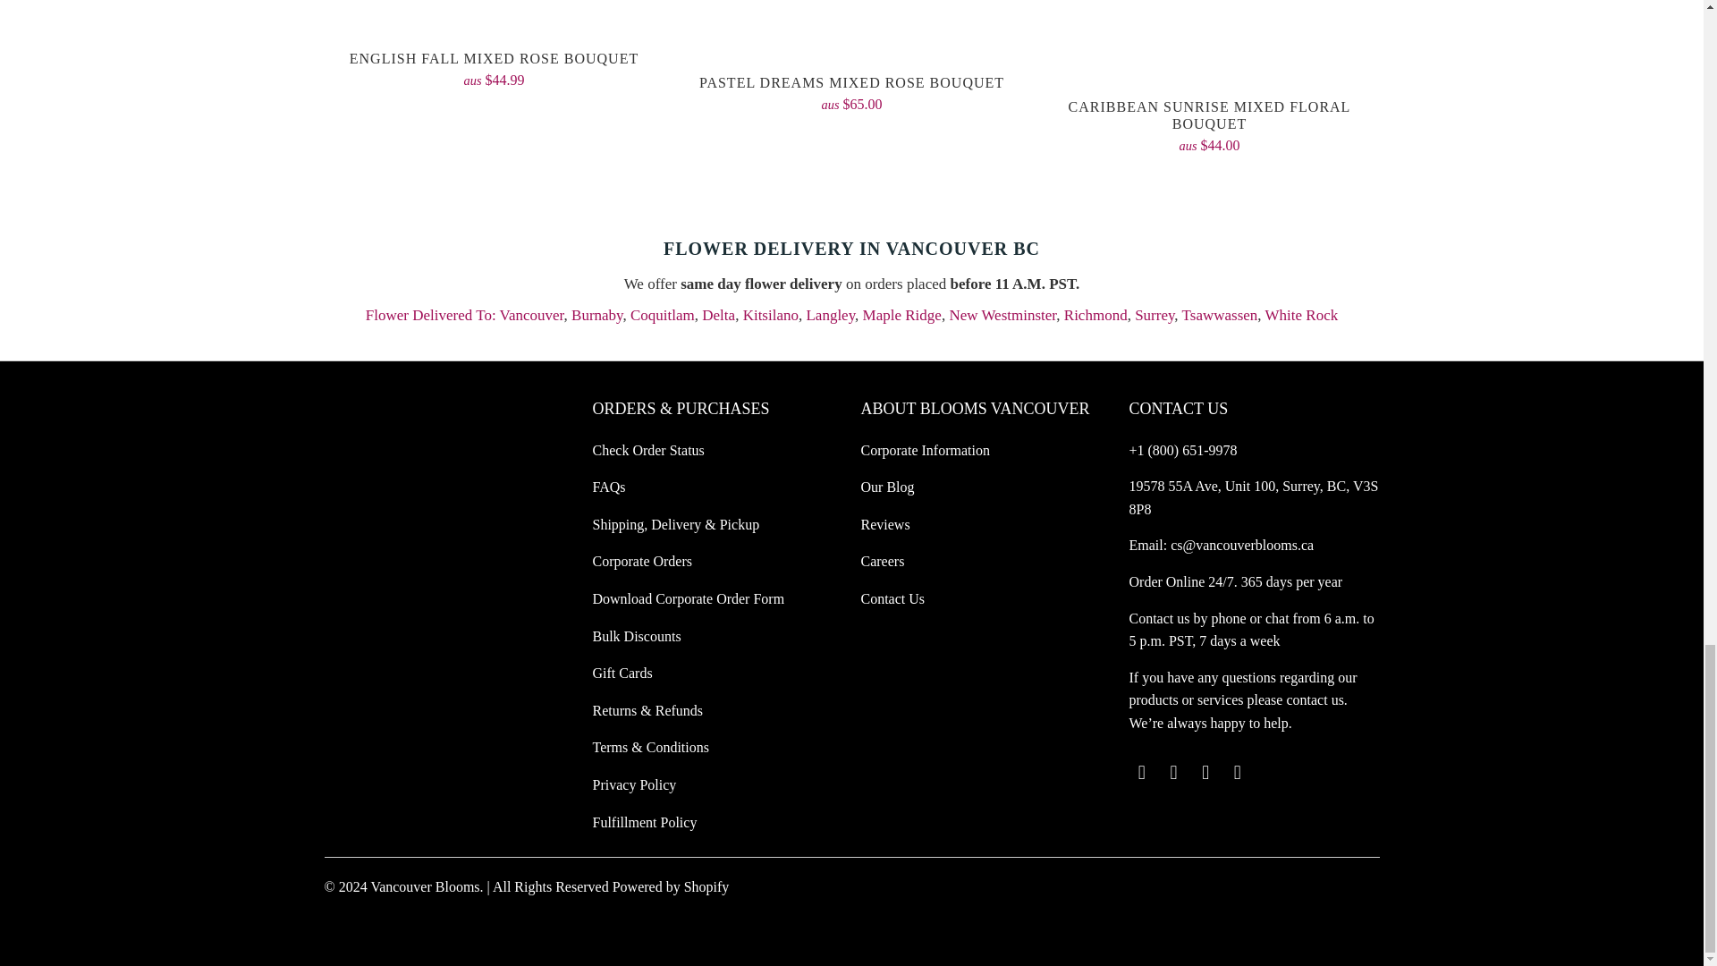  I want to click on Vancouver Blooms on Facebook, so click(1173, 773).